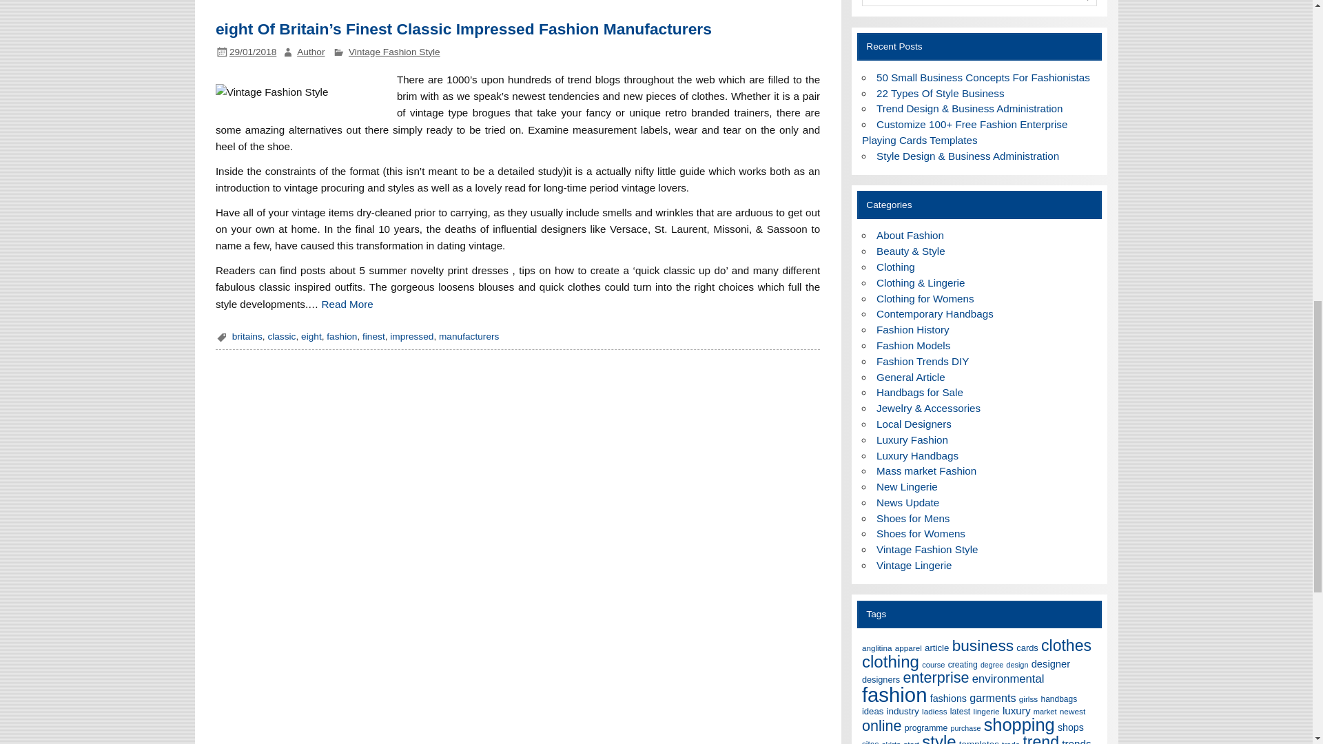  Describe the element at coordinates (394, 52) in the screenshot. I see `Vintage Fashion Style` at that location.